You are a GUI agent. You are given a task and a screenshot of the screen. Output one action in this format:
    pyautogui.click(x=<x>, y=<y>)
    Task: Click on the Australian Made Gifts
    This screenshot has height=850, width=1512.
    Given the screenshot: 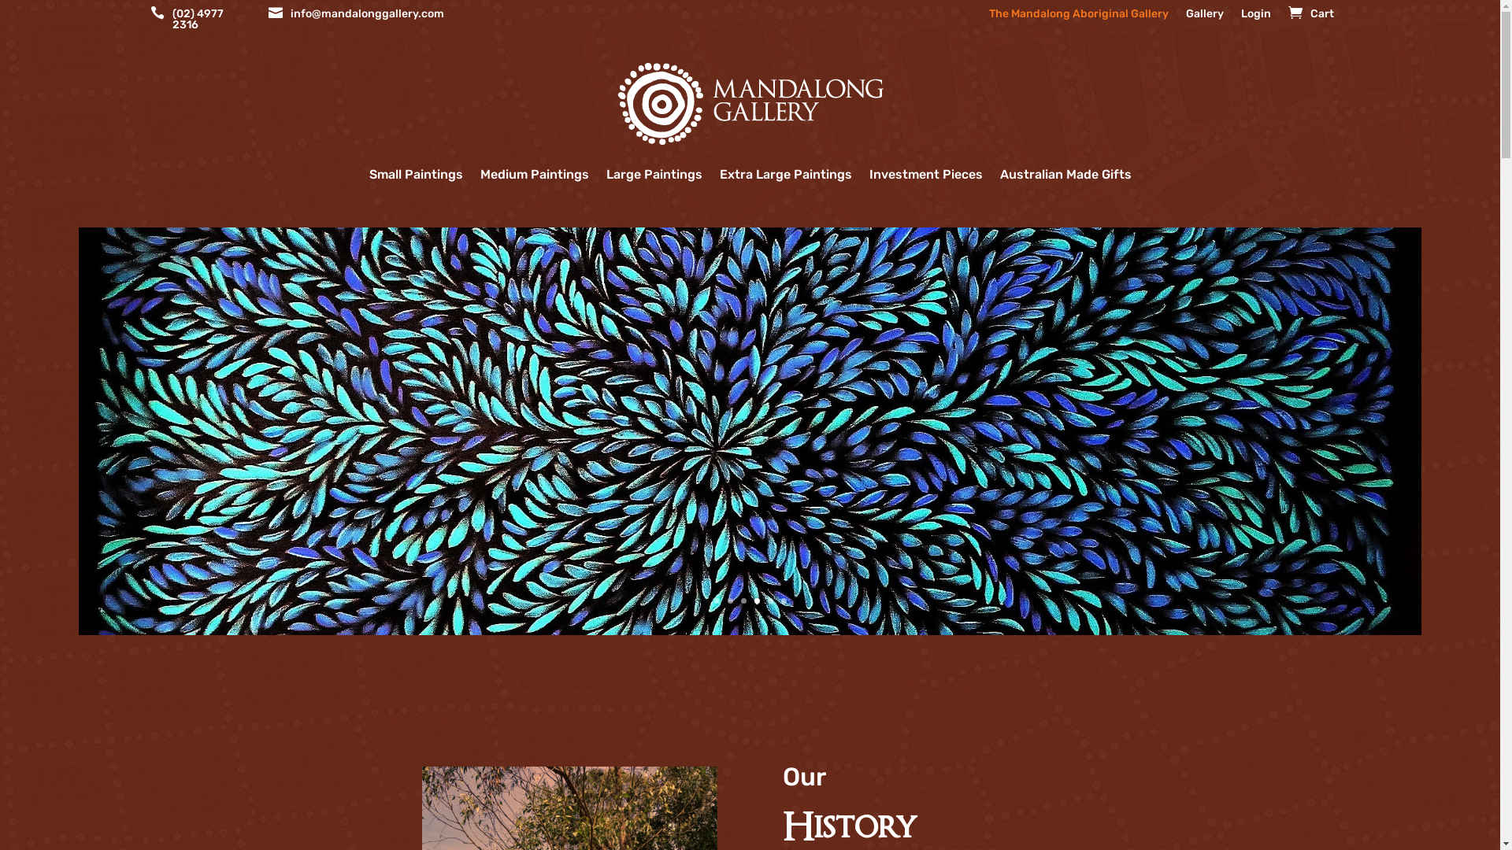 What is the action you would take?
    pyautogui.click(x=1066, y=167)
    